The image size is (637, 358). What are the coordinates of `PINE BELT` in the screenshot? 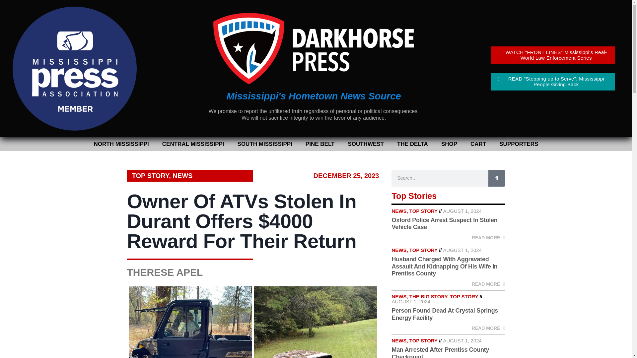 It's located at (320, 144).